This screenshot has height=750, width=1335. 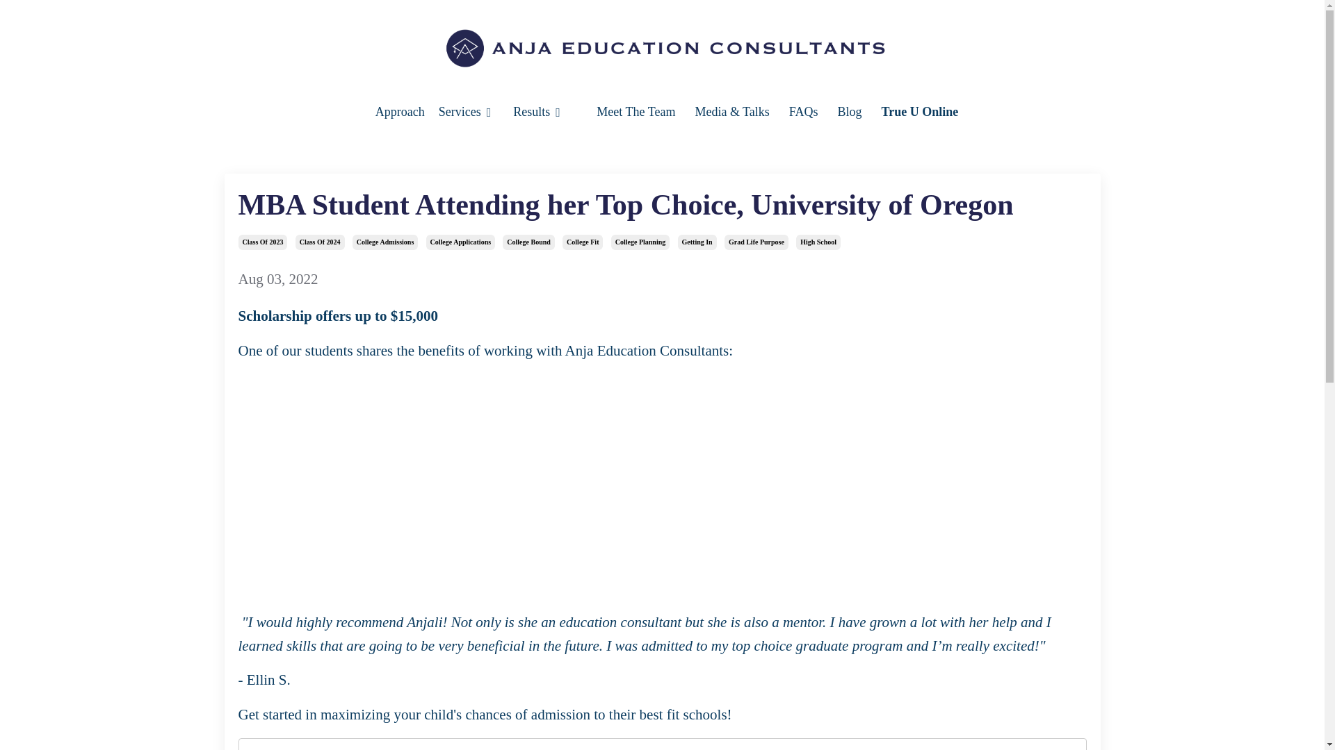 I want to click on Approach, so click(x=399, y=112).